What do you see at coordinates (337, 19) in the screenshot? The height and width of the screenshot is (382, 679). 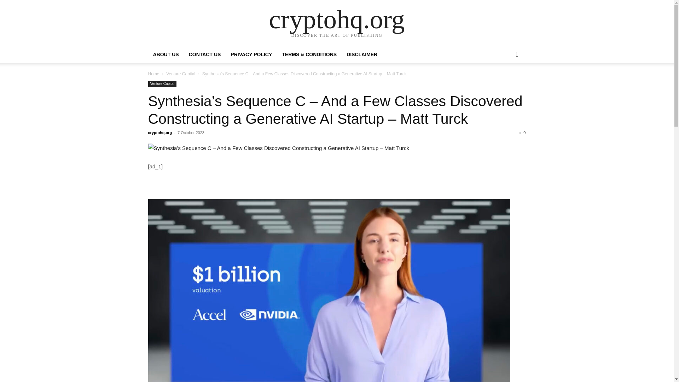 I see `cryptohq.org` at bounding box center [337, 19].